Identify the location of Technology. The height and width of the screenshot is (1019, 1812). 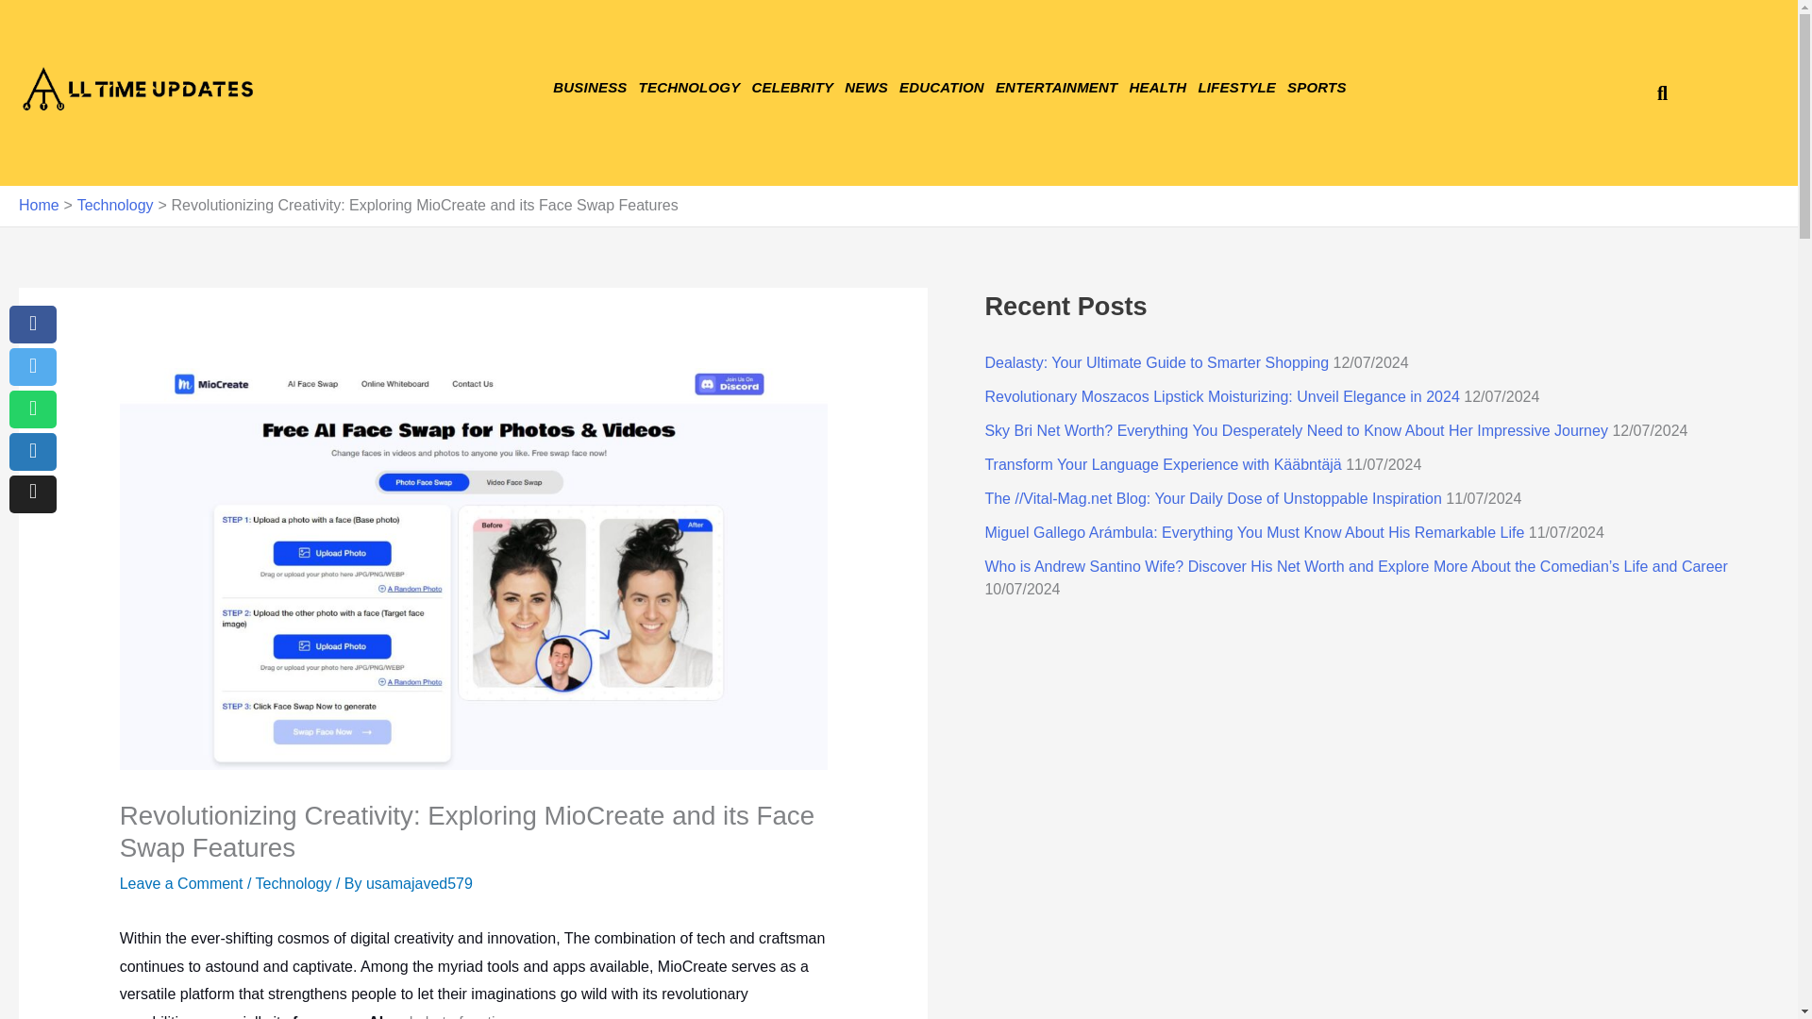
(293, 883).